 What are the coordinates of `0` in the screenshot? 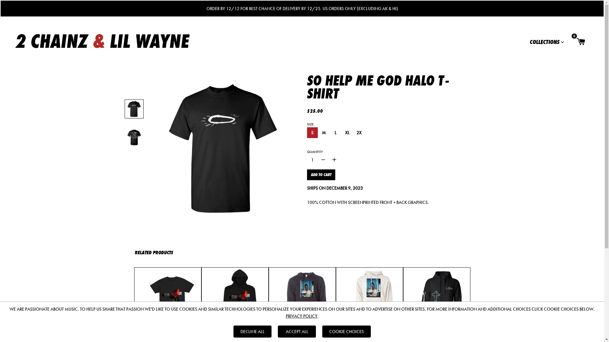 It's located at (584, 41).